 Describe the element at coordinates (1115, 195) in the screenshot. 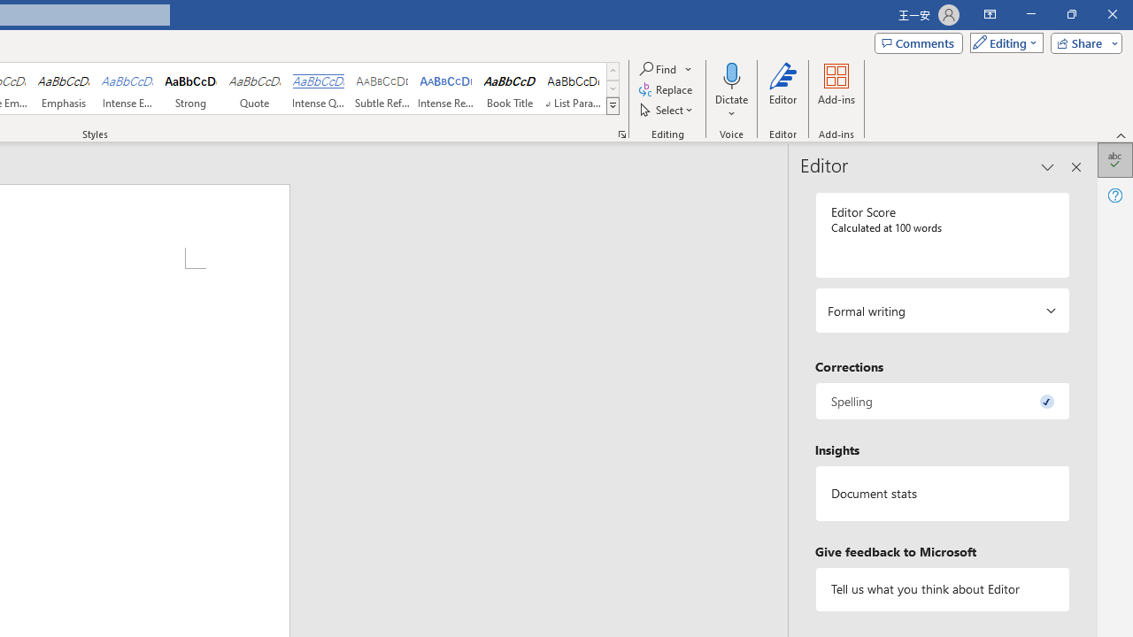

I see `Help` at that location.